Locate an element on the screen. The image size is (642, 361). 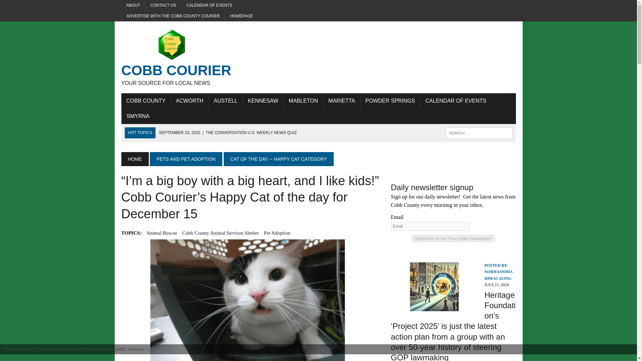
COBB COUNTY is located at coordinates (145, 101).